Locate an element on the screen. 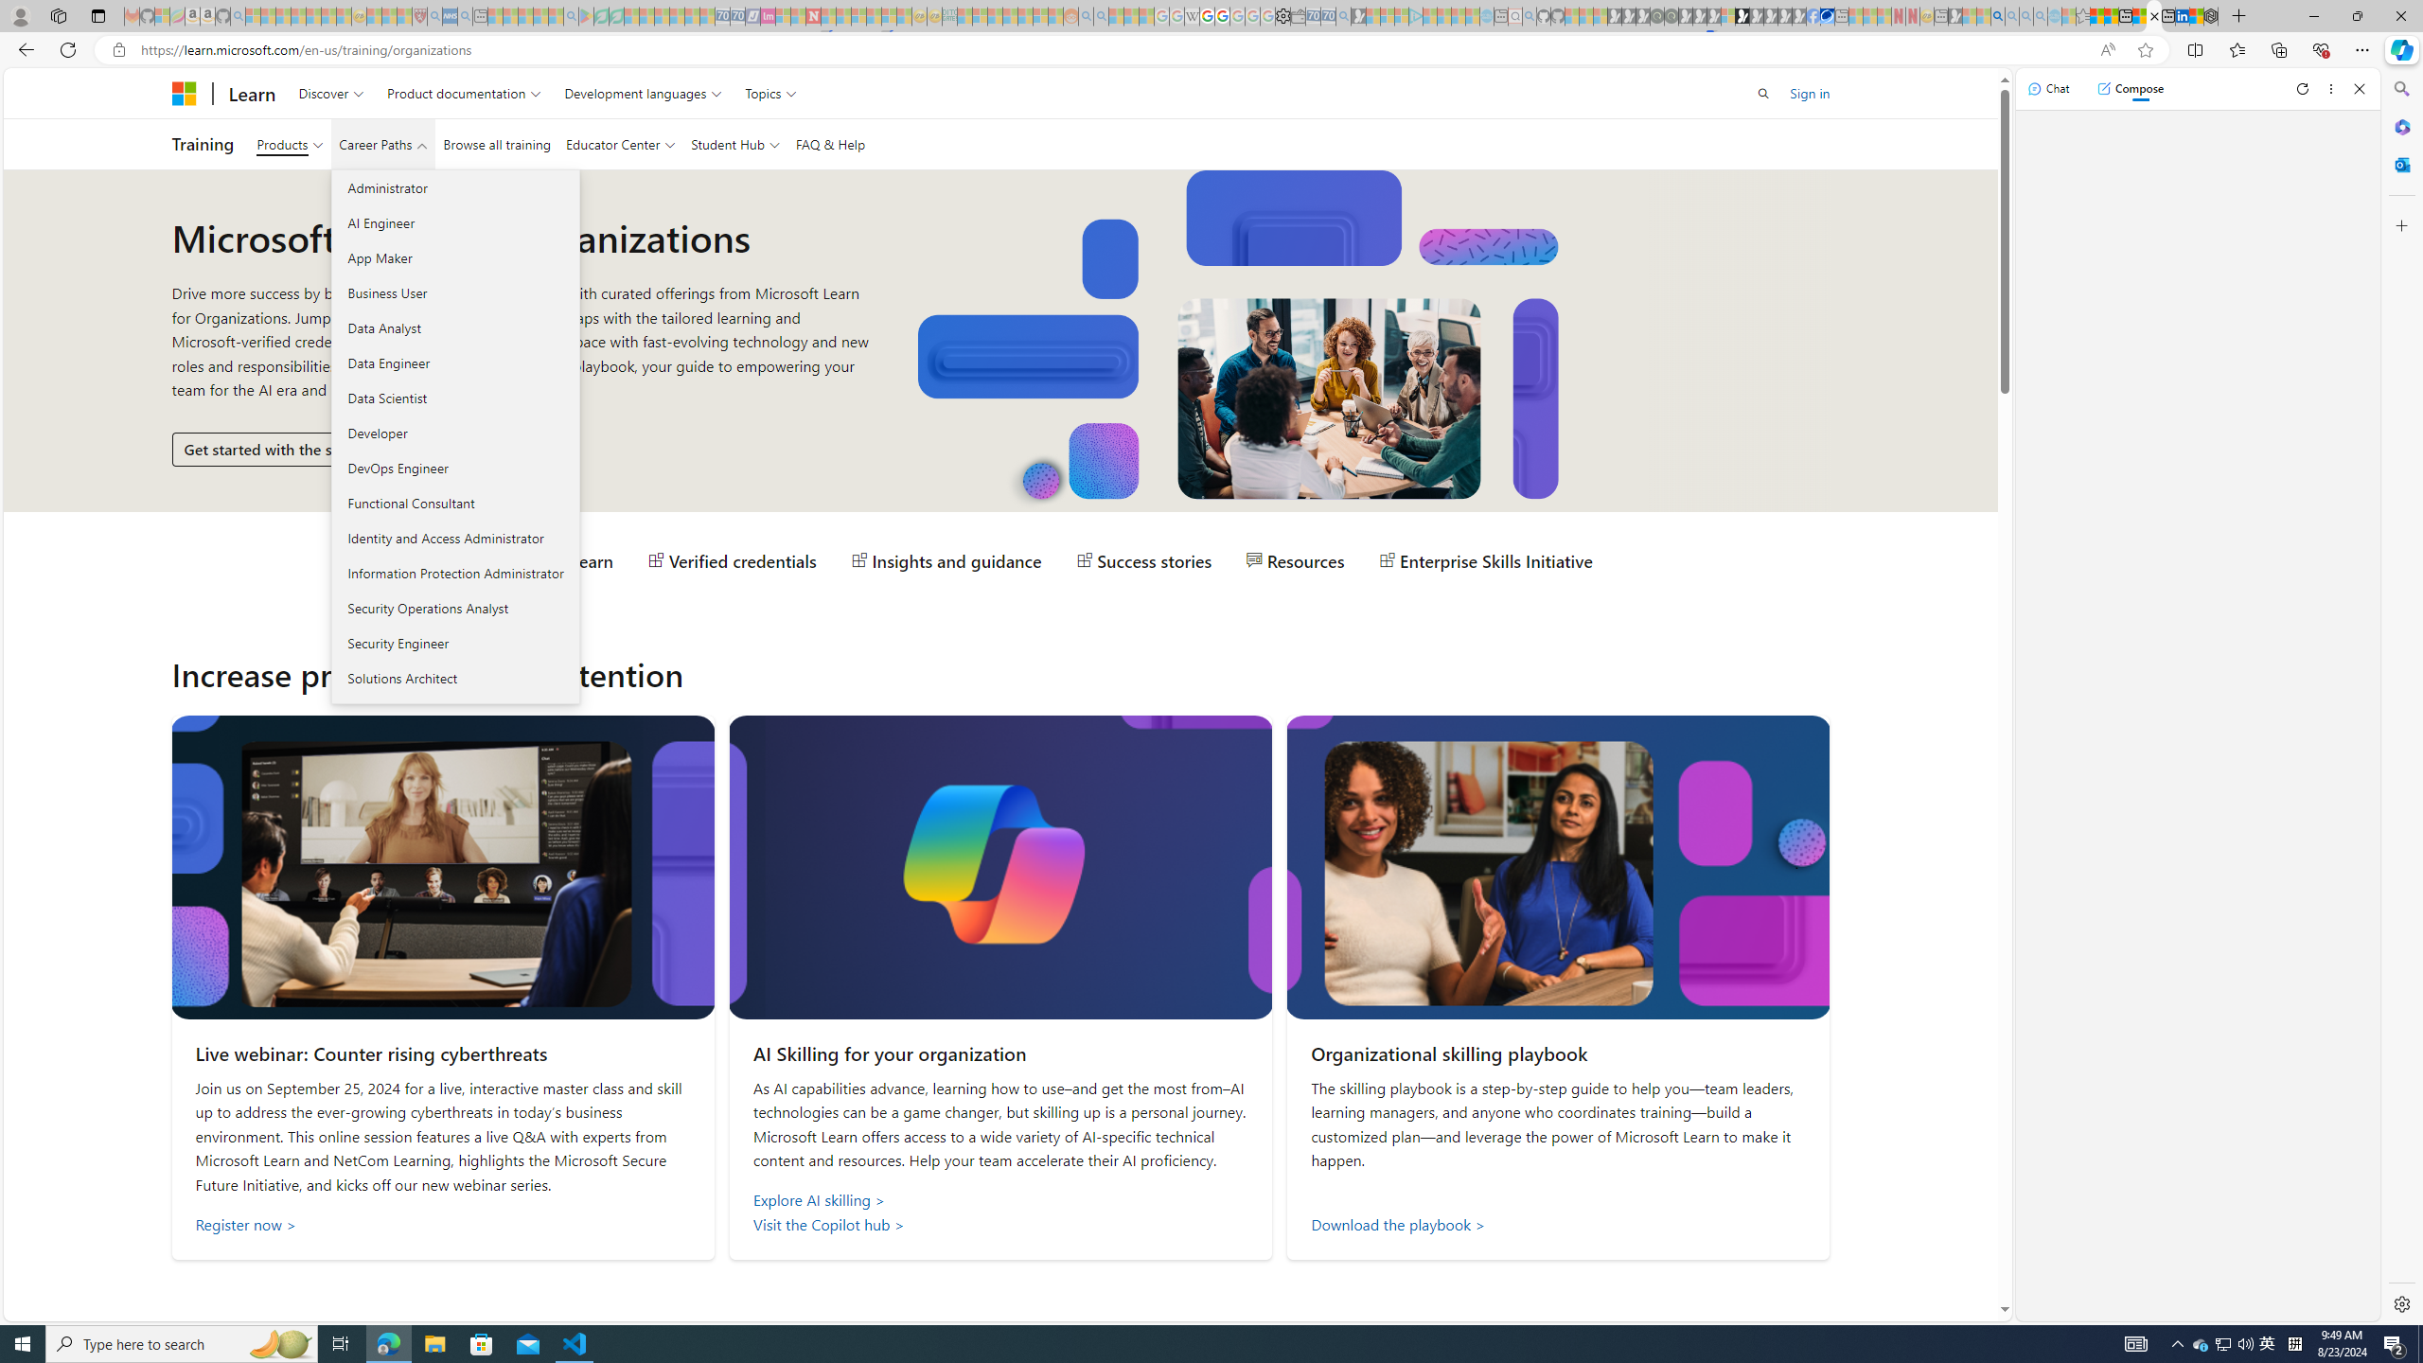  Resources is located at coordinates (1297, 560).